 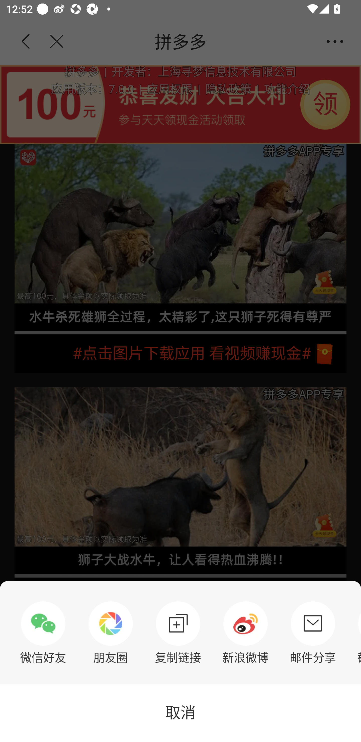 I want to click on  复制链接 复制链接, so click(x=178, y=633).